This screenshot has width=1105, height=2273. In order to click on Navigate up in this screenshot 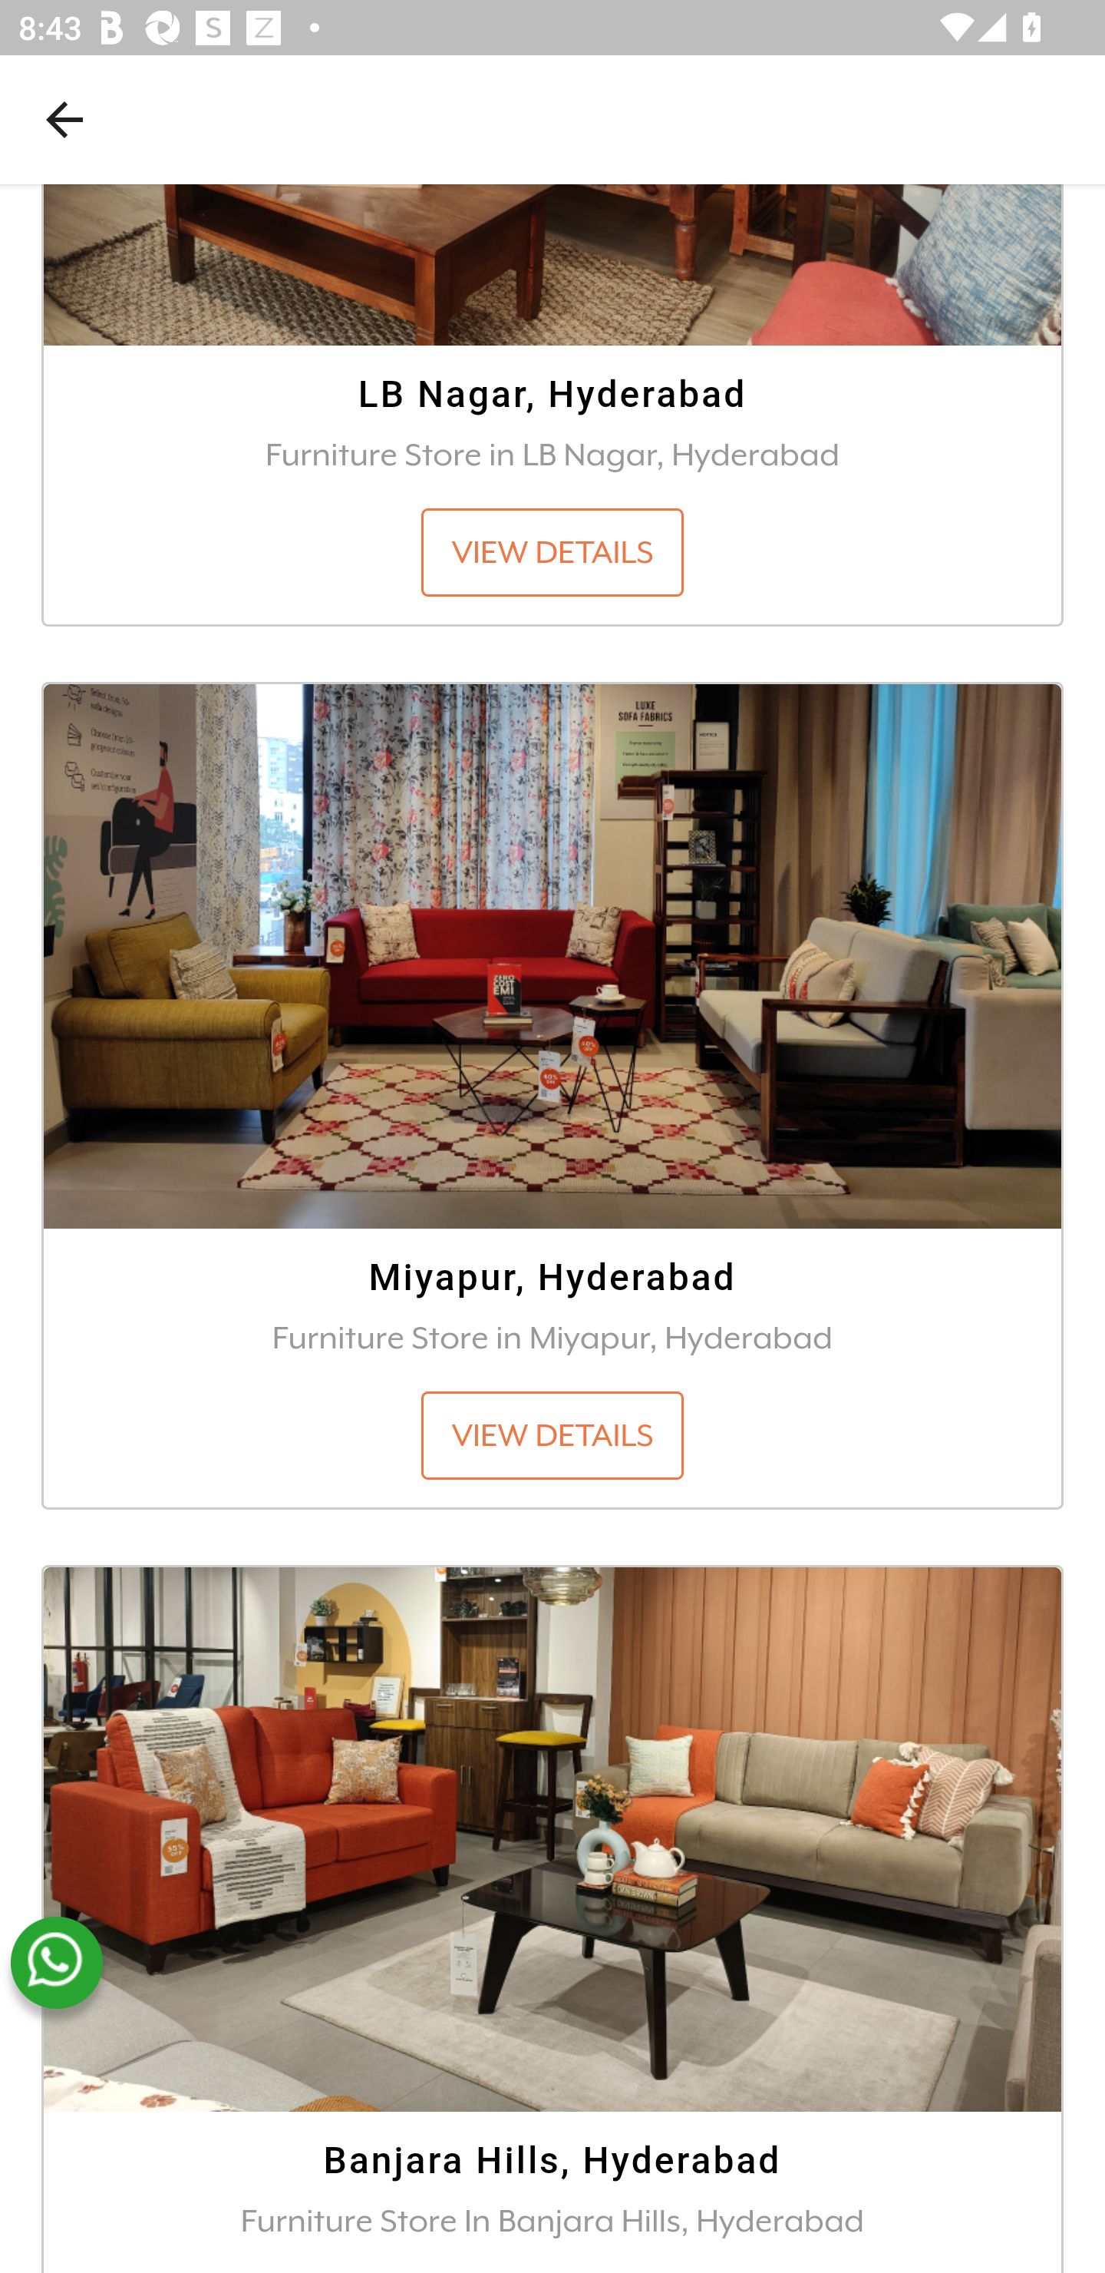, I will do `click(64, 119)`.